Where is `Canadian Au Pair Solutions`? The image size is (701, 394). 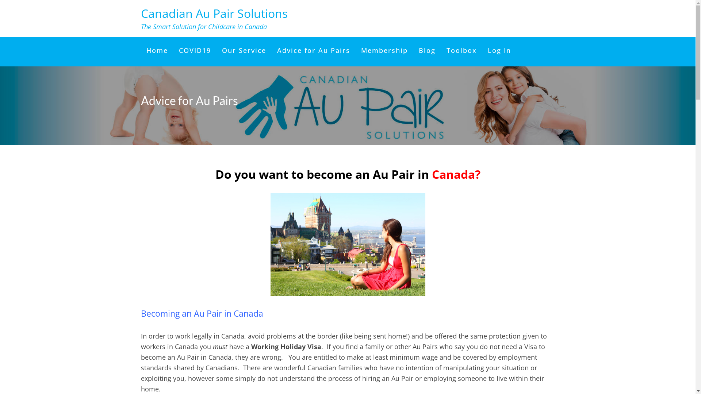 Canadian Au Pair Solutions is located at coordinates (214, 13).